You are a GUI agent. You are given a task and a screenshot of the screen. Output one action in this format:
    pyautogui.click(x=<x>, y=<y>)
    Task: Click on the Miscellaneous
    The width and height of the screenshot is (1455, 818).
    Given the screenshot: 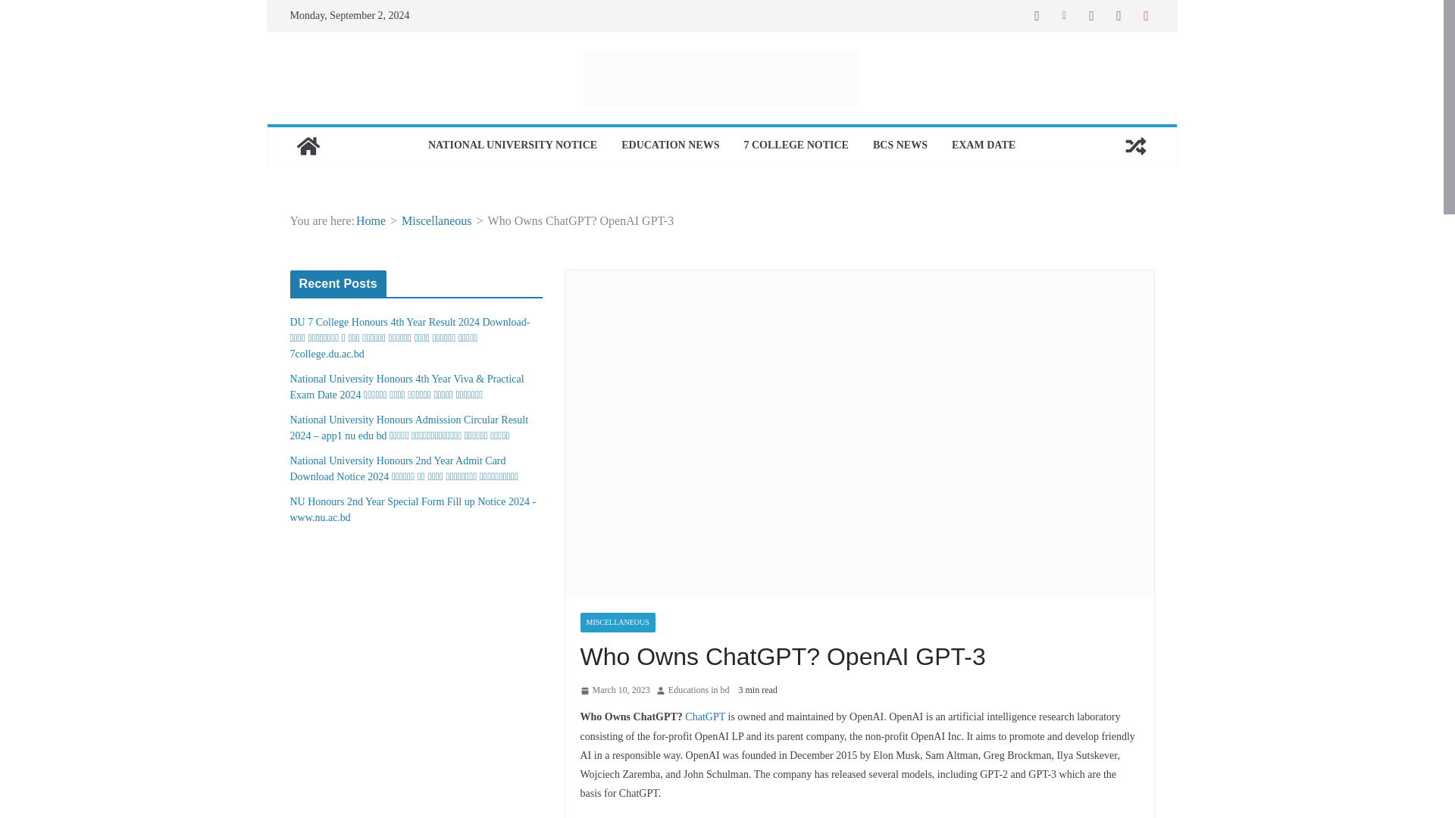 What is the action you would take?
    pyautogui.click(x=436, y=220)
    